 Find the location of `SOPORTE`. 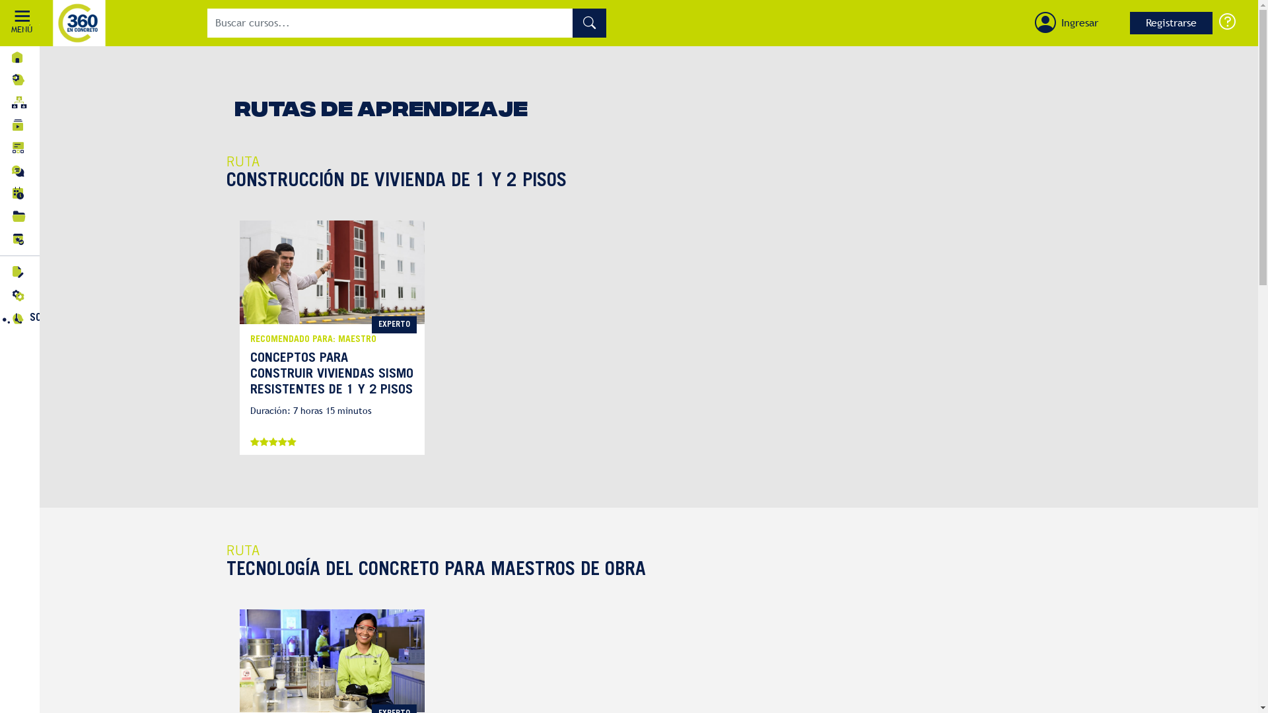

SOPORTE is located at coordinates (1227, 21).